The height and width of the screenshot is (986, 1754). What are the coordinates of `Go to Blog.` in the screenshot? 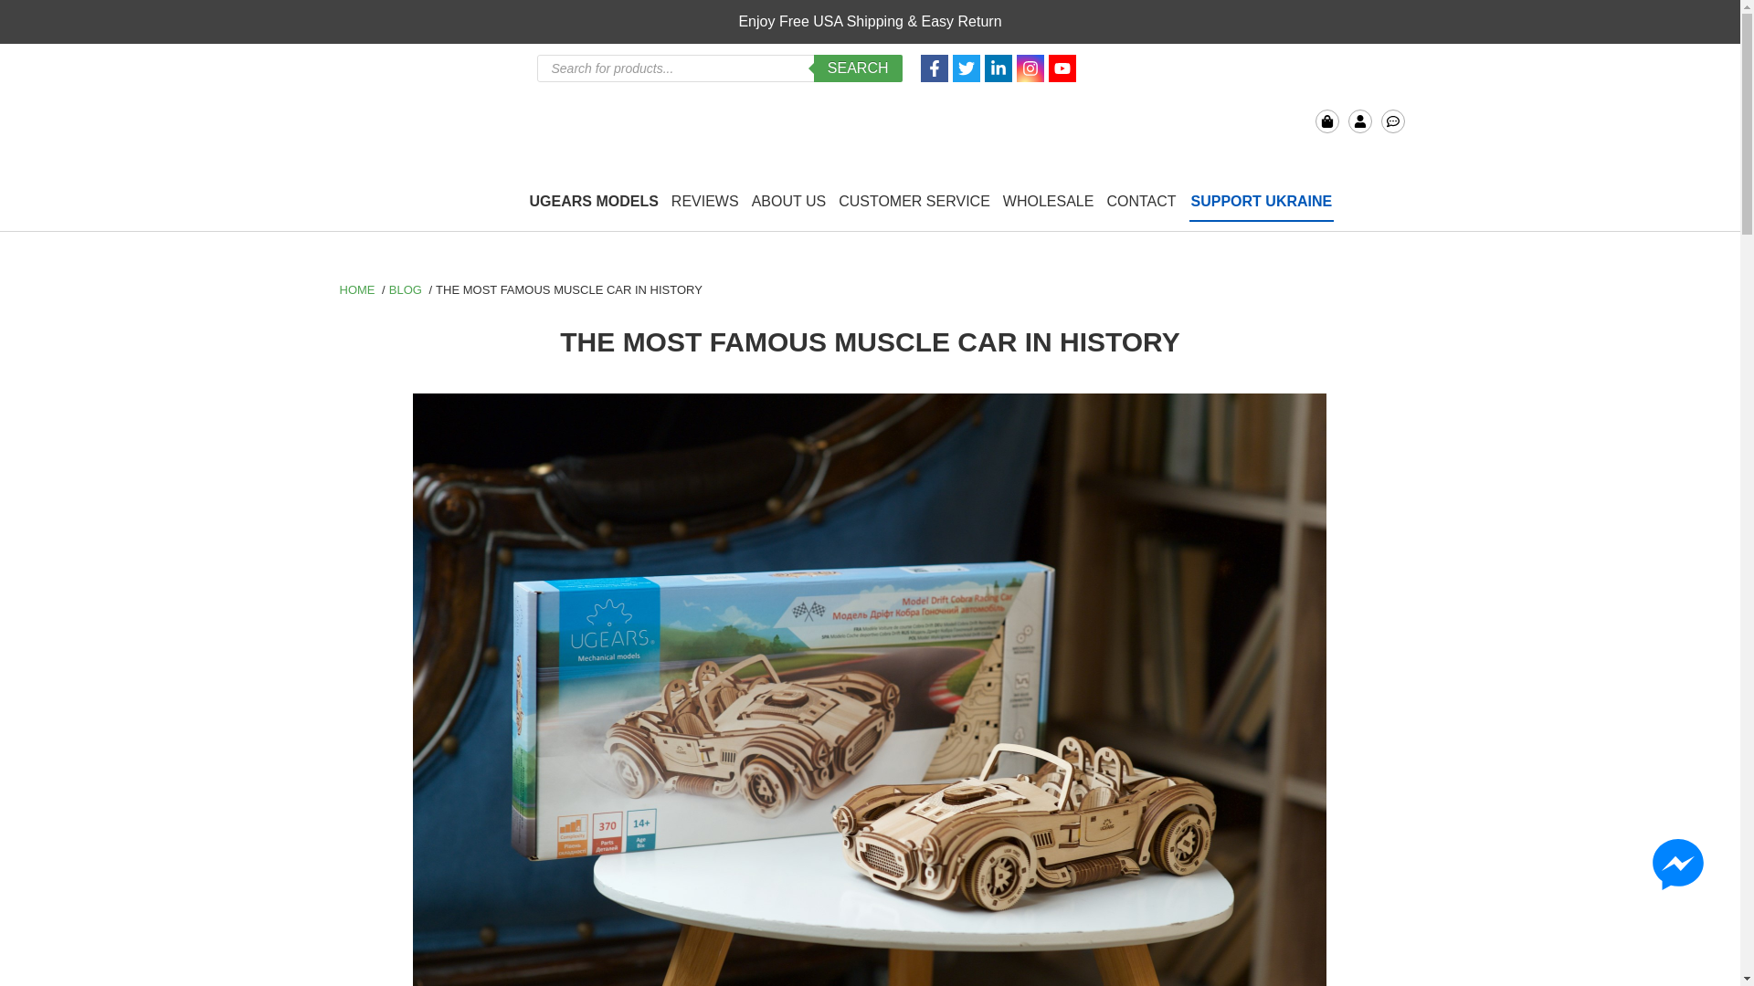 It's located at (405, 289).